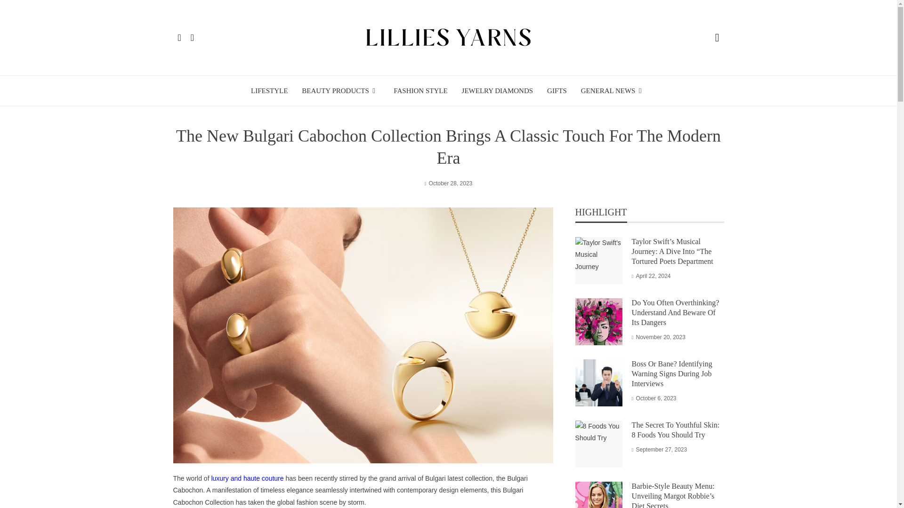 The height and width of the screenshot is (508, 904). What do you see at coordinates (613, 91) in the screenshot?
I see `GENERAL NEWS` at bounding box center [613, 91].